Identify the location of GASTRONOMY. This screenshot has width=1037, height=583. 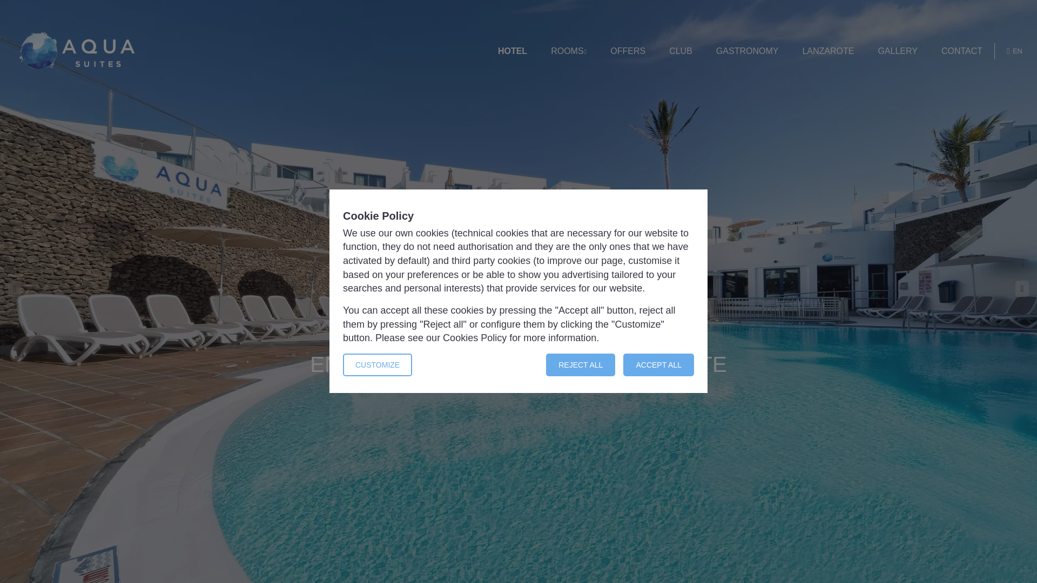
(748, 51).